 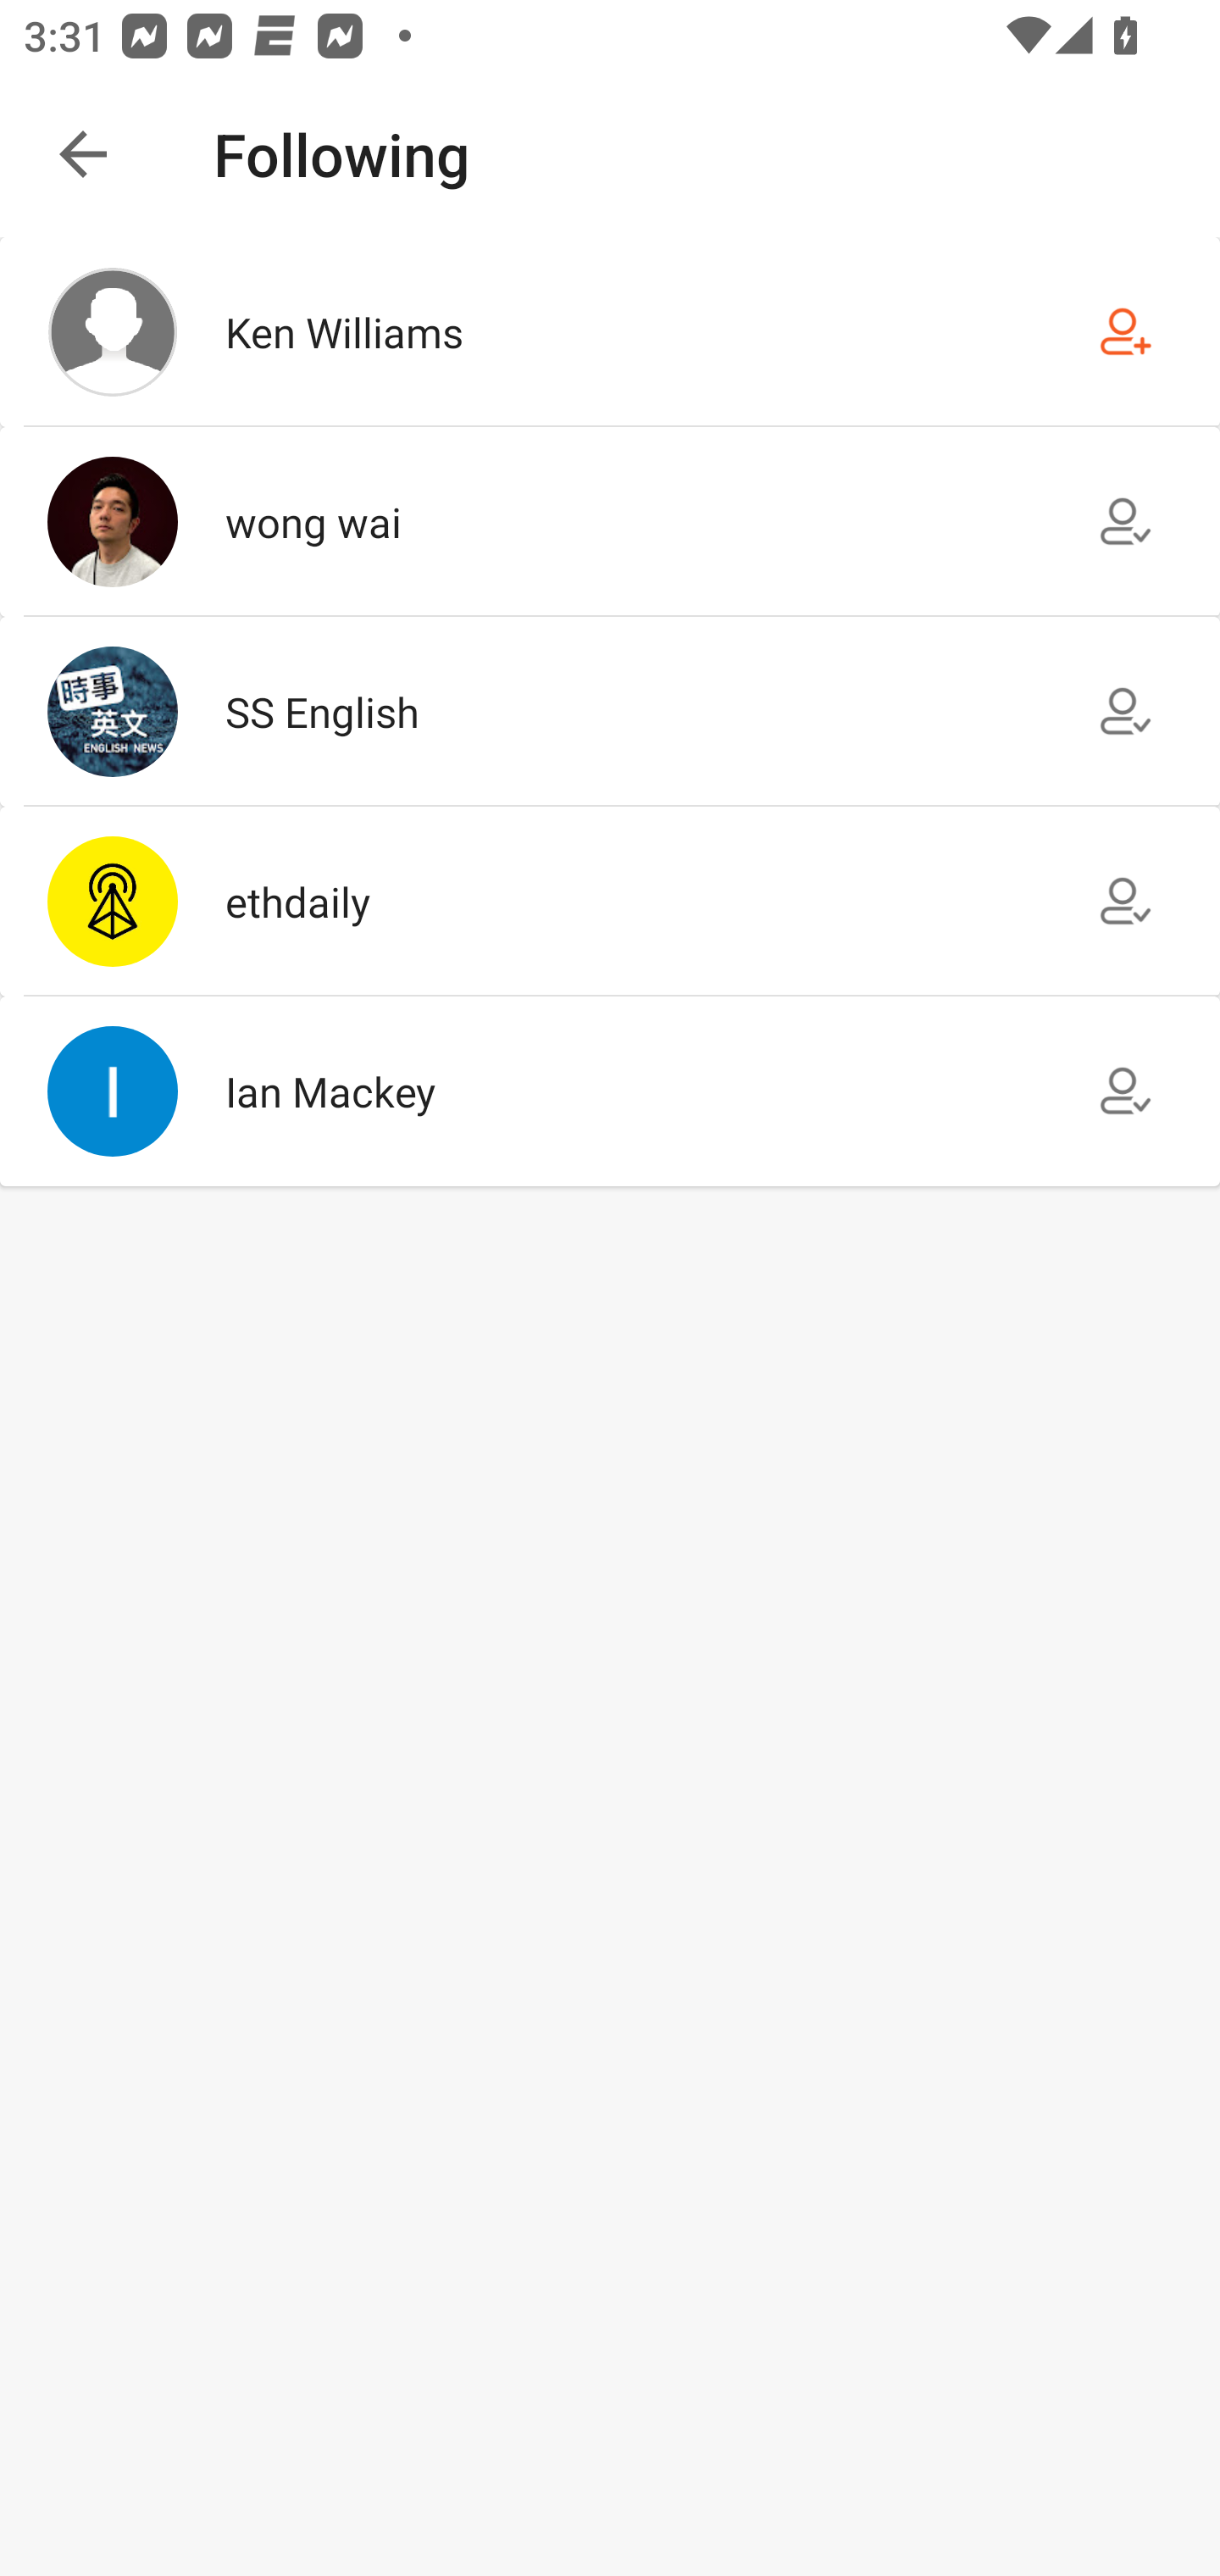 I want to click on Navigate up, so click(x=83, y=154).